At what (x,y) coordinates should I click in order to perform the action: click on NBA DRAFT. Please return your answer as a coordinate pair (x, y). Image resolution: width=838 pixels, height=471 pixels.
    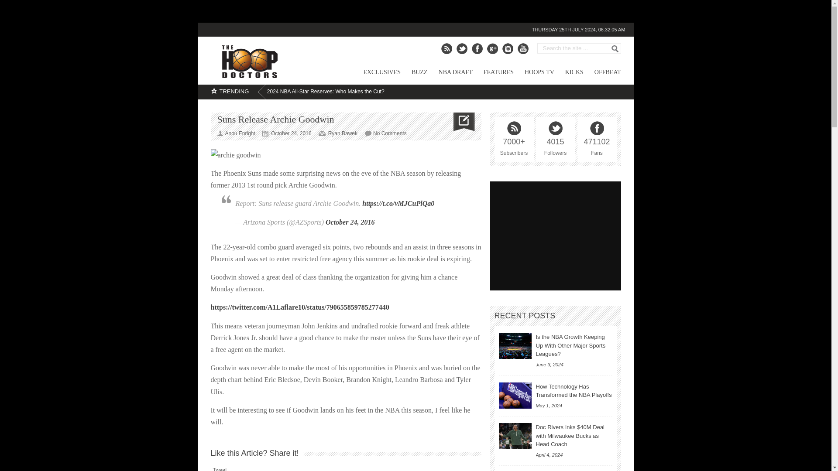
    Looking at the image, I should click on (450, 74).